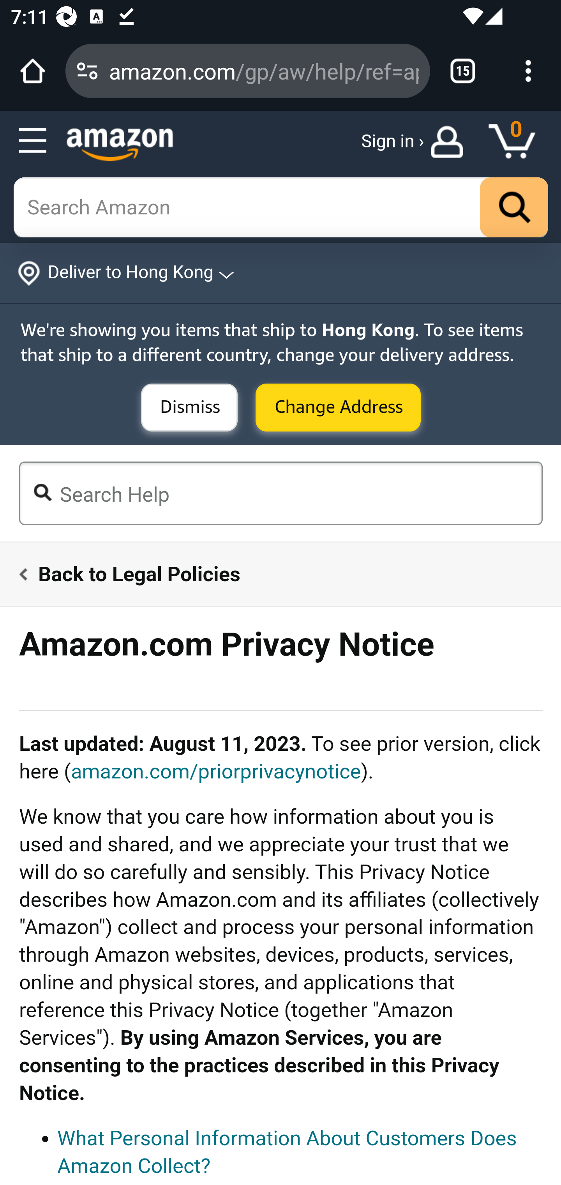 The width and height of the screenshot is (561, 1185). Describe the element at coordinates (393, 142) in the screenshot. I see `Sign in ›` at that location.